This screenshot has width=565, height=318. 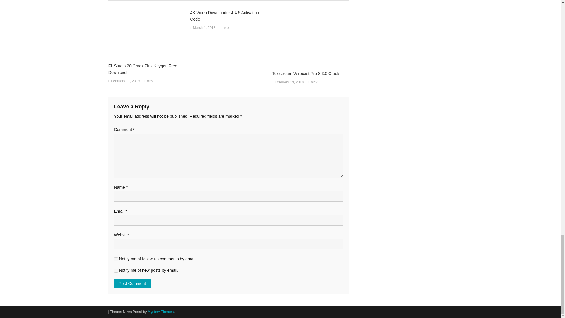 What do you see at coordinates (150, 81) in the screenshot?
I see `alex` at bounding box center [150, 81].